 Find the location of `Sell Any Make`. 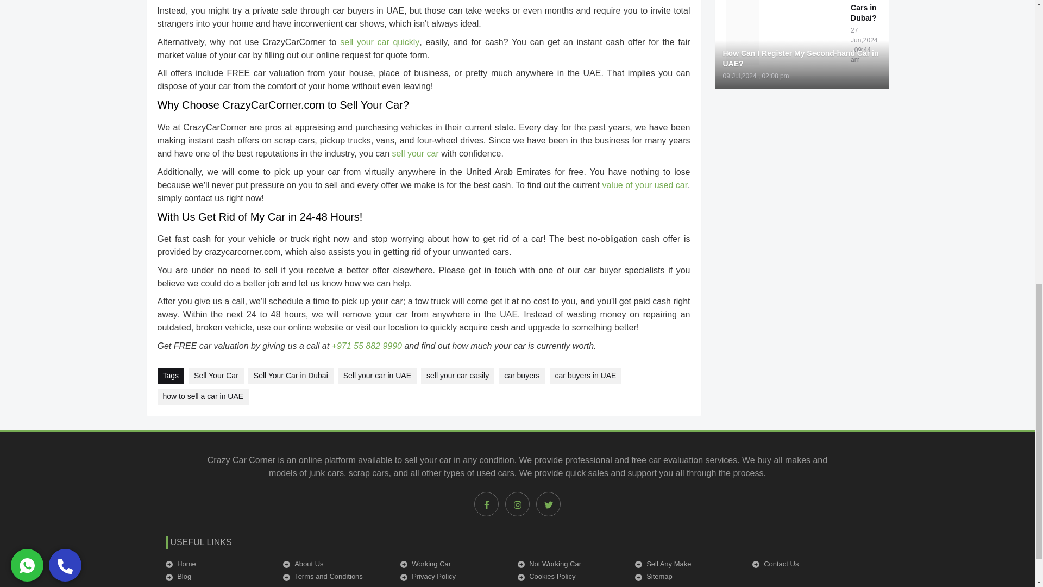

Sell Any Make is located at coordinates (686, 564).